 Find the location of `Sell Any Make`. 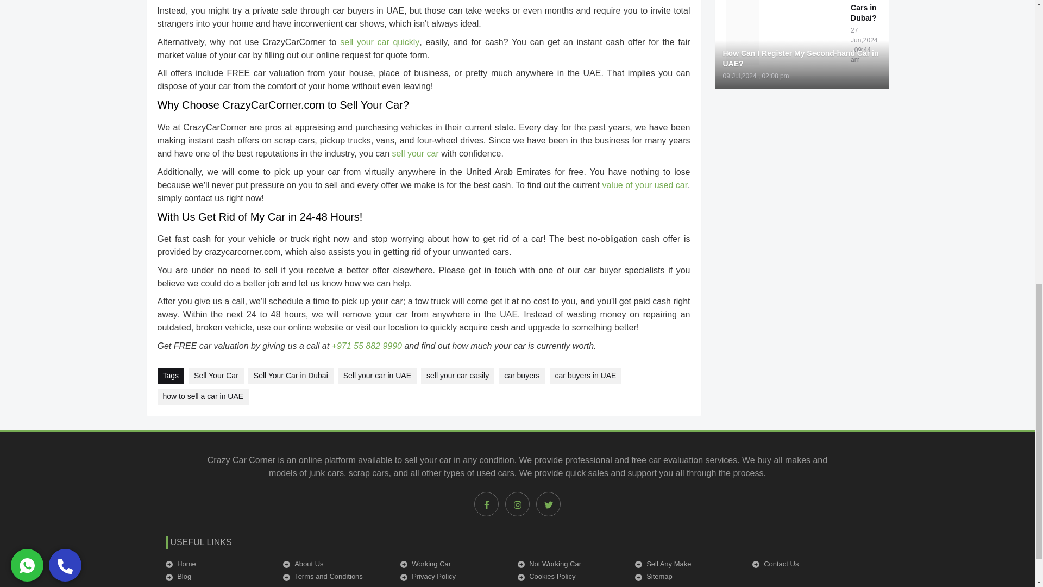

Sell Any Make is located at coordinates (686, 564).